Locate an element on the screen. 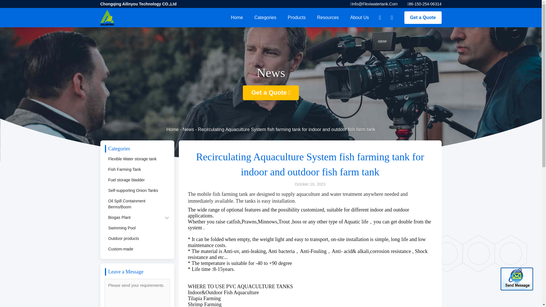  Self-supporting Onion Tanks is located at coordinates (133, 190).